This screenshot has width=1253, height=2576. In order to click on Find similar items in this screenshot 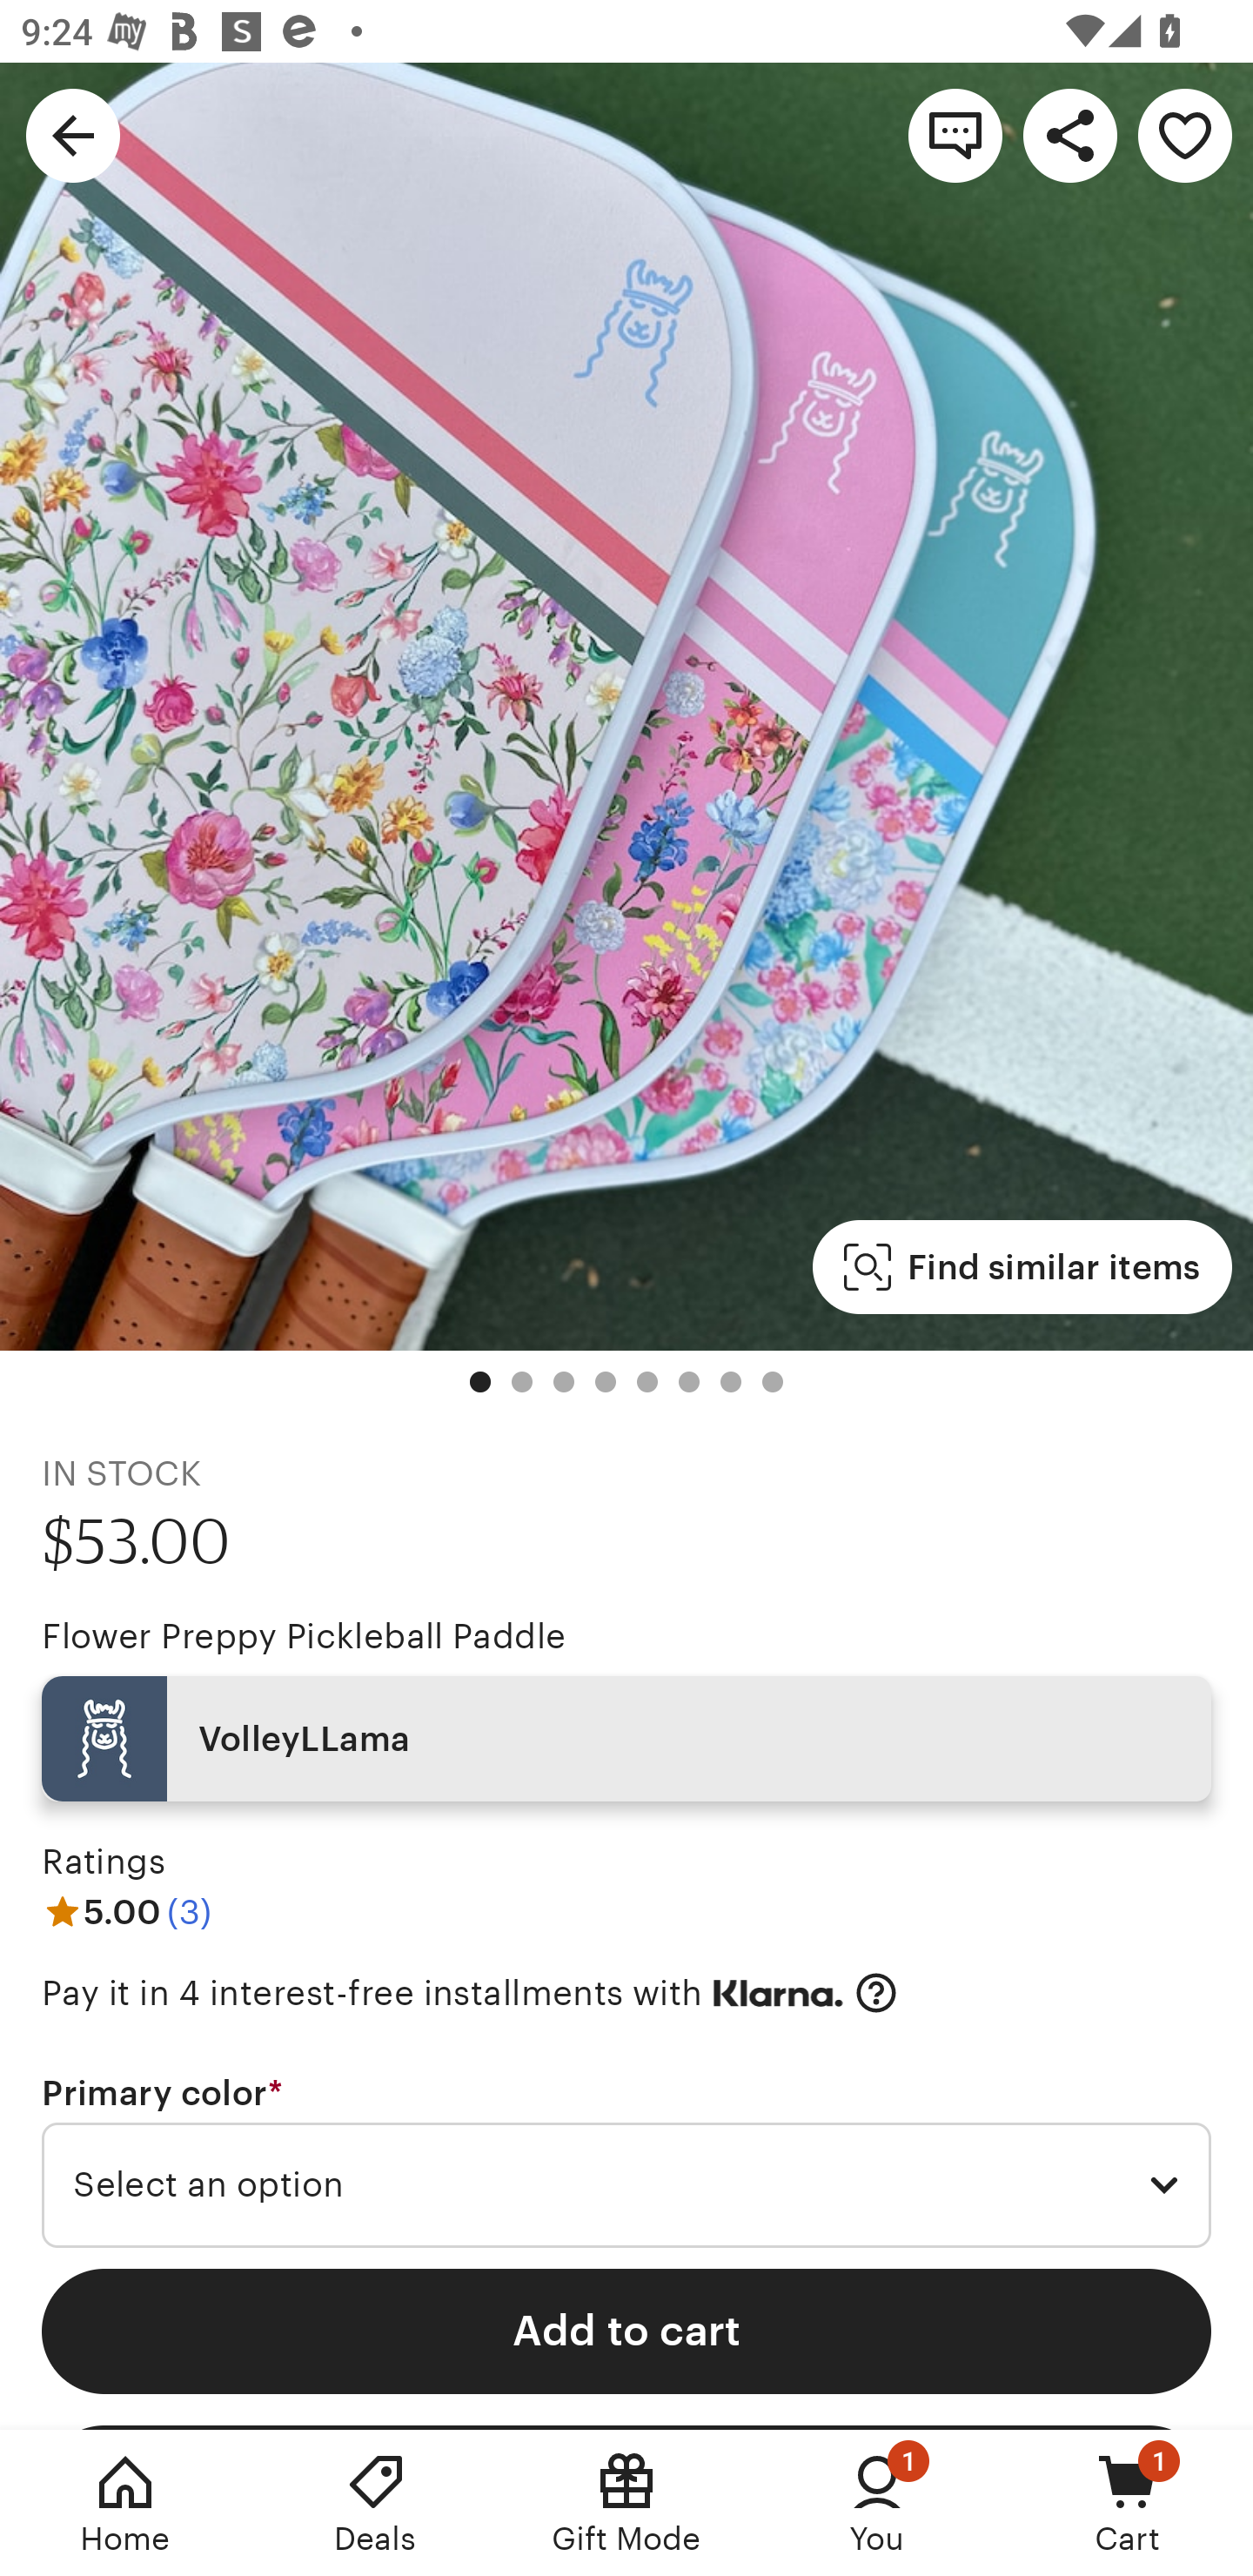, I will do `click(1022, 1267)`.